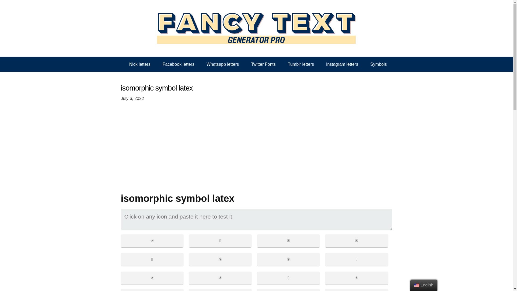 The width and height of the screenshot is (517, 291). What do you see at coordinates (178, 64) in the screenshot?
I see `Facebook letters` at bounding box center [178, 64].